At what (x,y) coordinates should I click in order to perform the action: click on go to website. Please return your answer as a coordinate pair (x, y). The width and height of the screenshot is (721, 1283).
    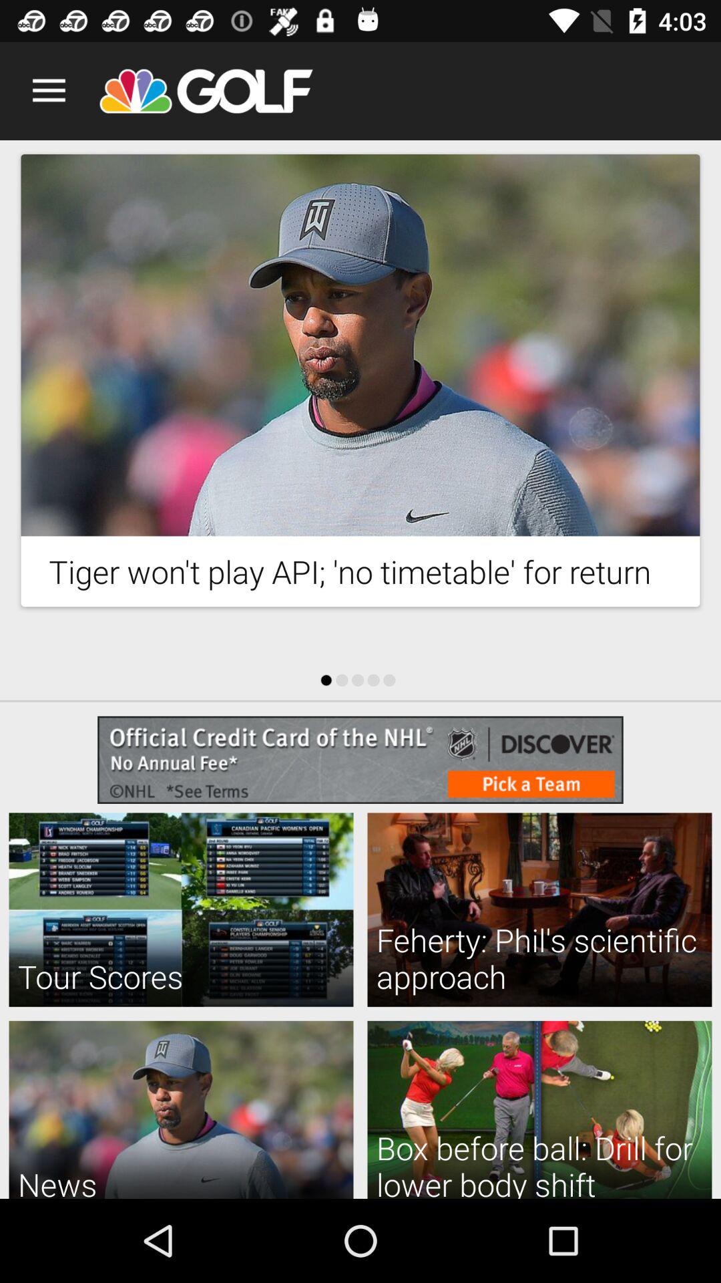
    Looking at the image, I should click on (360, 760).